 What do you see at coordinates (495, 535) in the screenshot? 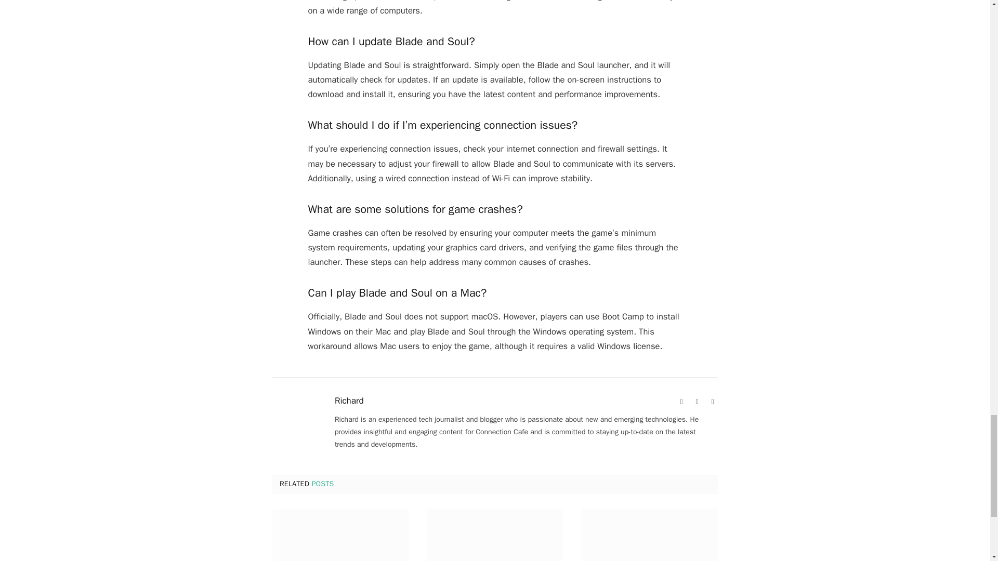
I see `NBA 2K14 Server Status: Is it Working Fine?` at bounding box center [495, 535].